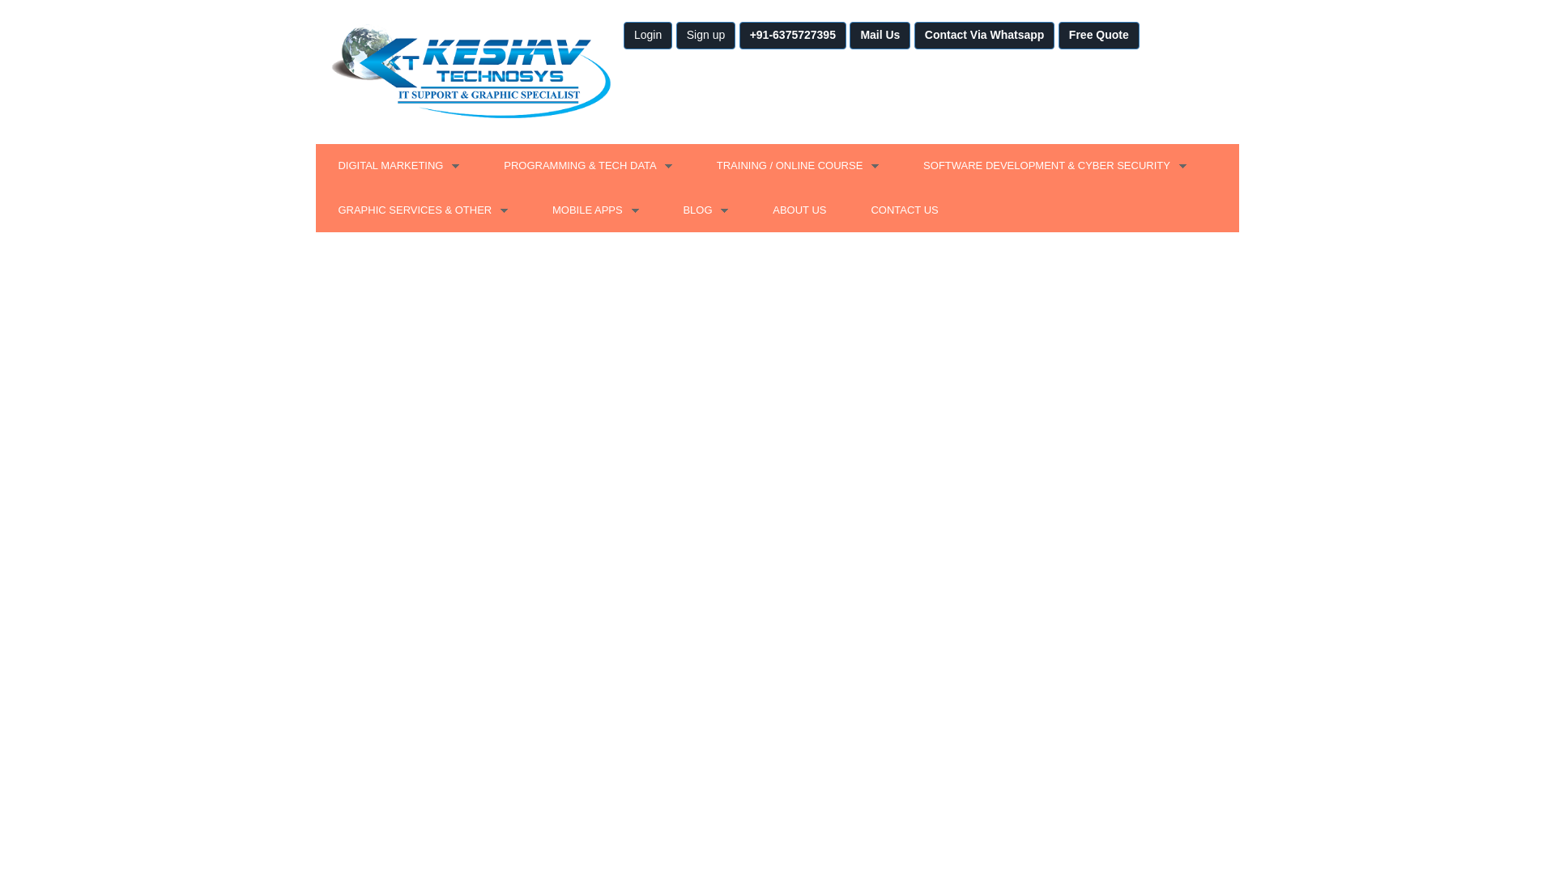 This screenshot has height=874, width=1555. I want to click on Ajmer Web Design Company, so click(469, 72).